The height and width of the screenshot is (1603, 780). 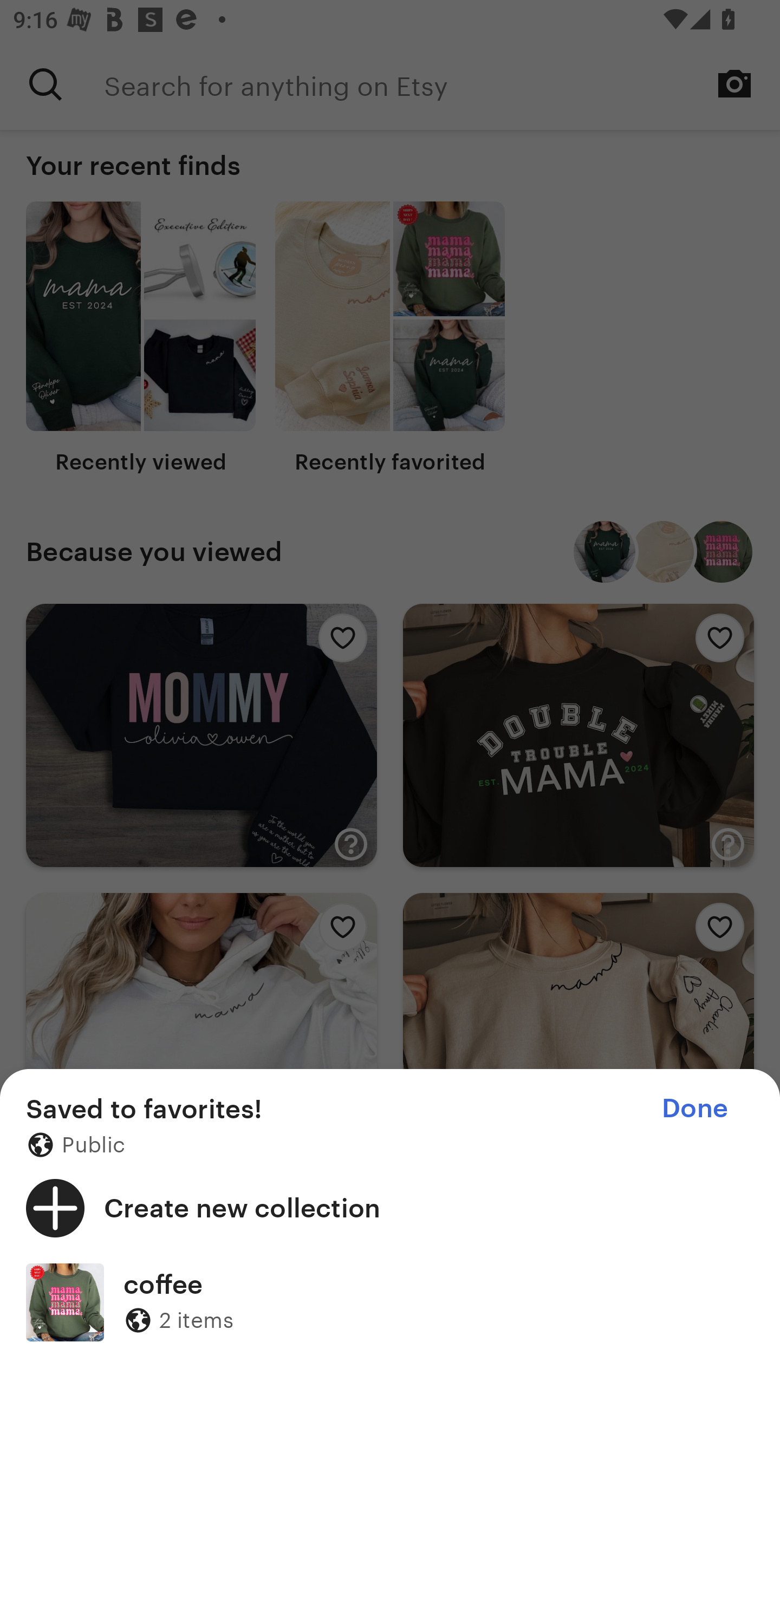 What do you see at coordinates (390, 1208) in the screenshot?
I see `Create new collection` at bounding box center [390, 1208].